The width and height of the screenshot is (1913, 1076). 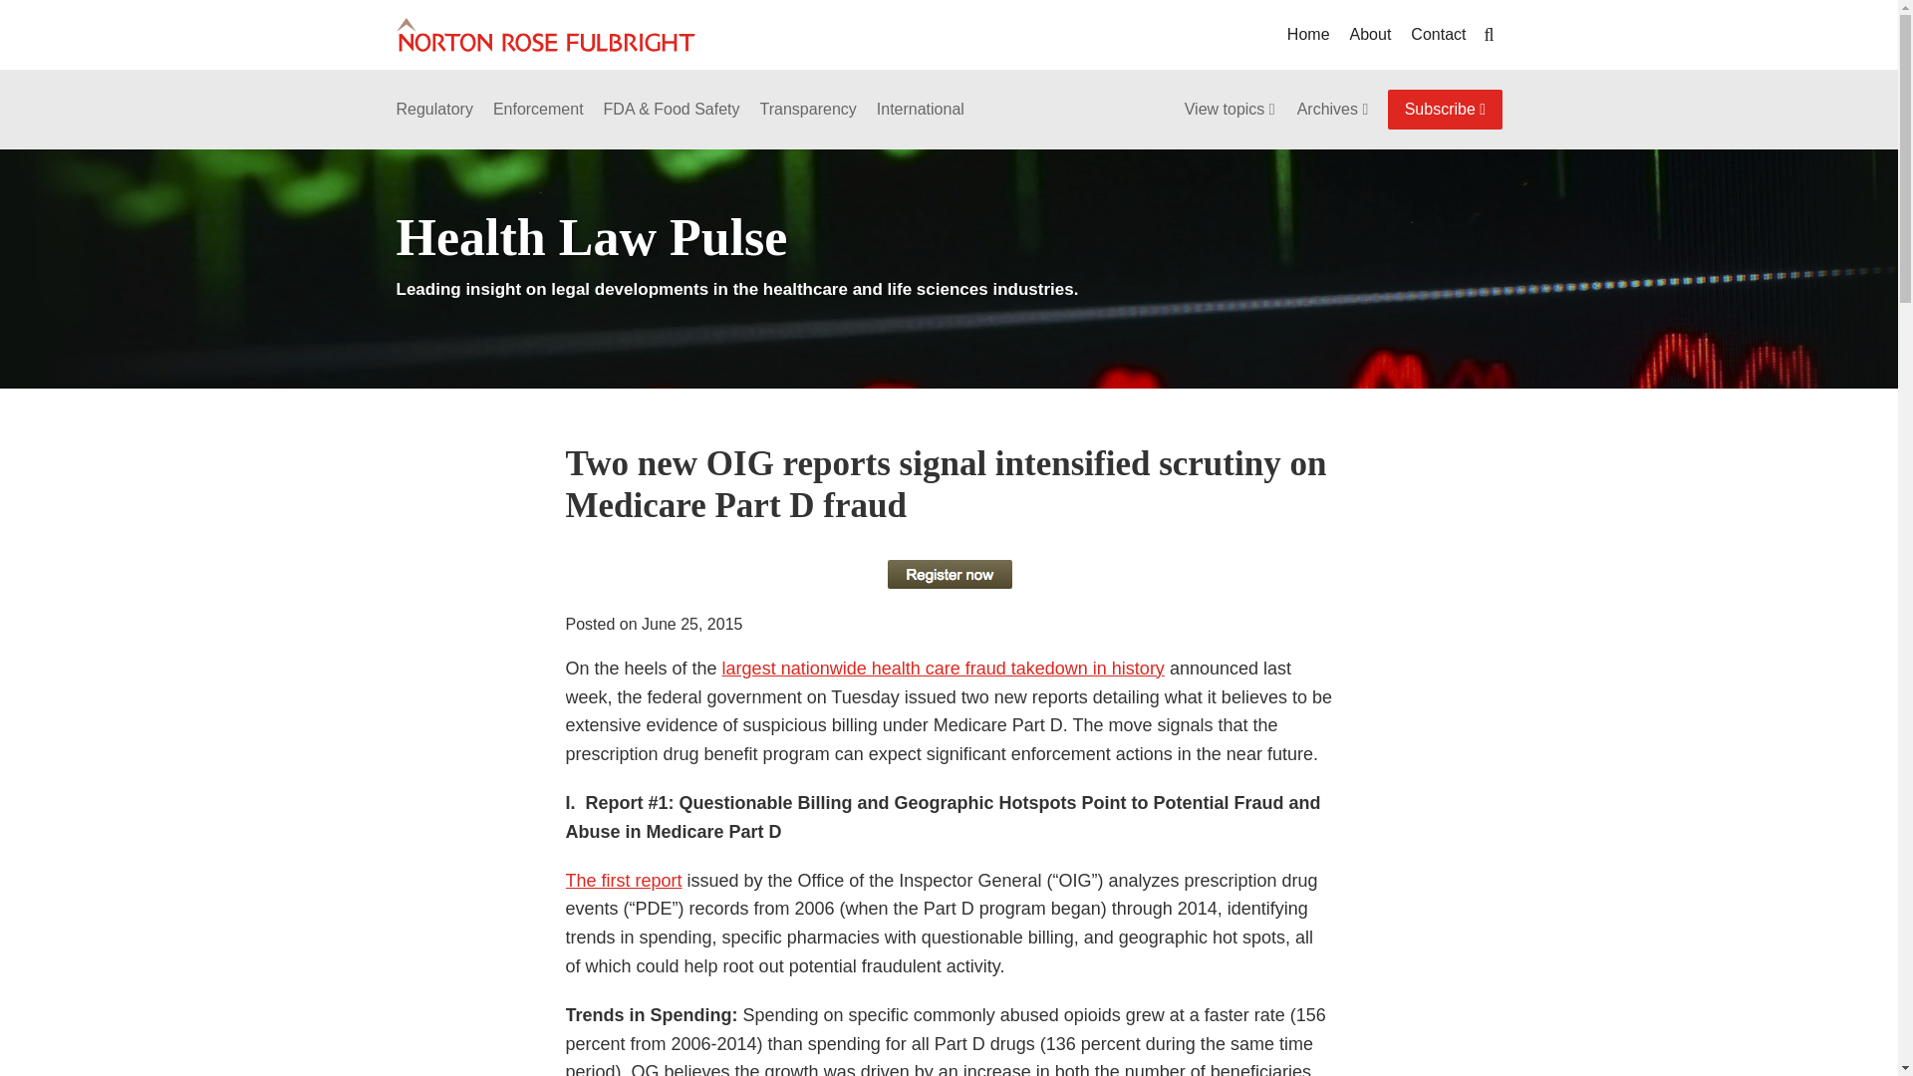 I want to click on About, so click(x=1371, y=34).